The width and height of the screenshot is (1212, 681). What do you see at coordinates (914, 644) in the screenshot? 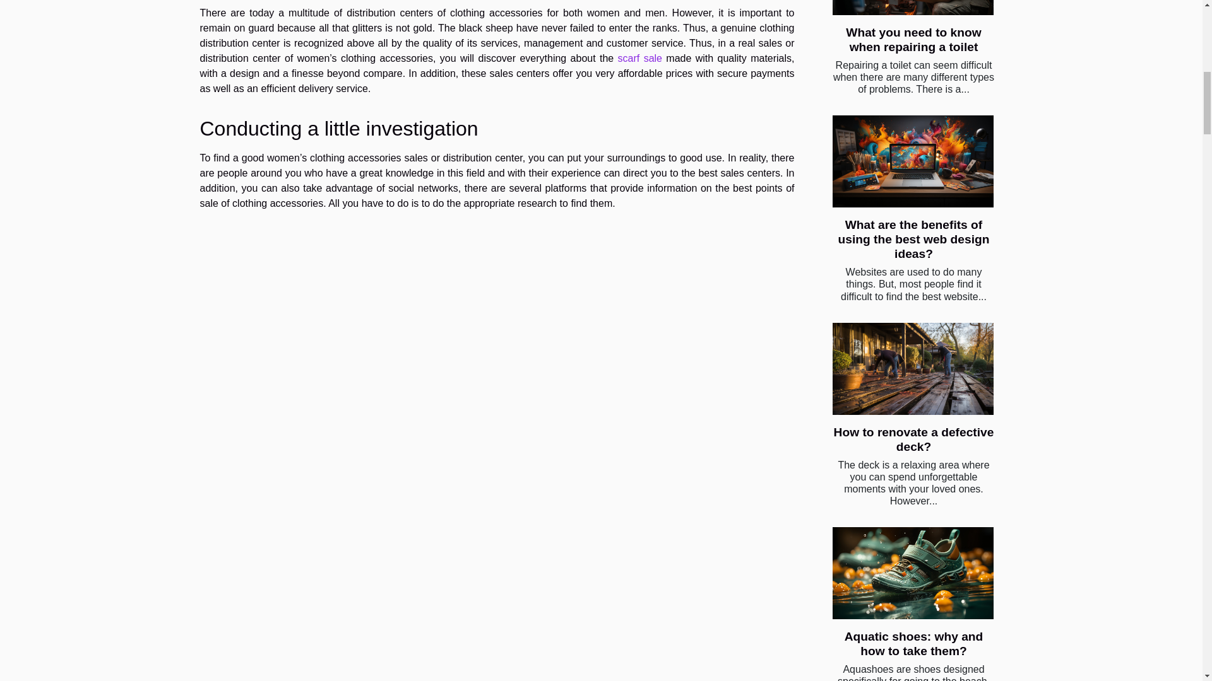
I see `Aquatic shoes: why and how to take them?` at bounding box center [914, 644].